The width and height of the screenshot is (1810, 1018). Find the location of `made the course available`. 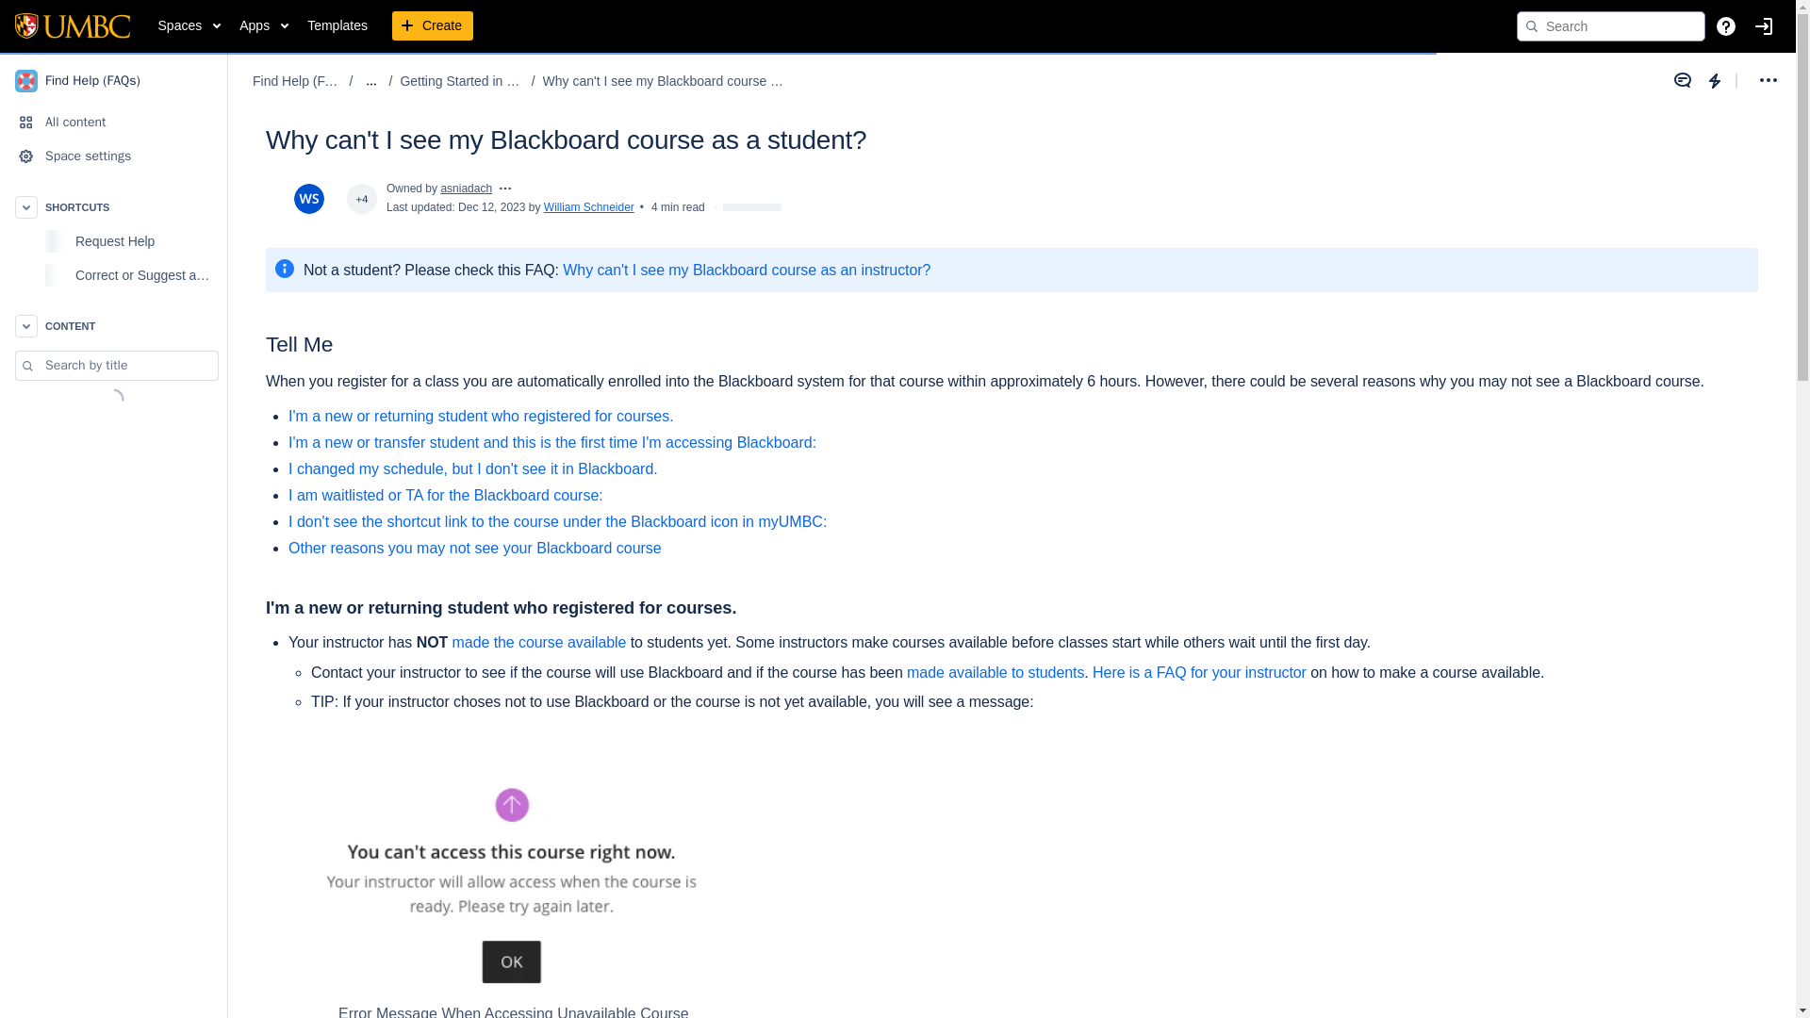

made the course available is located at coordinates (539, 642).